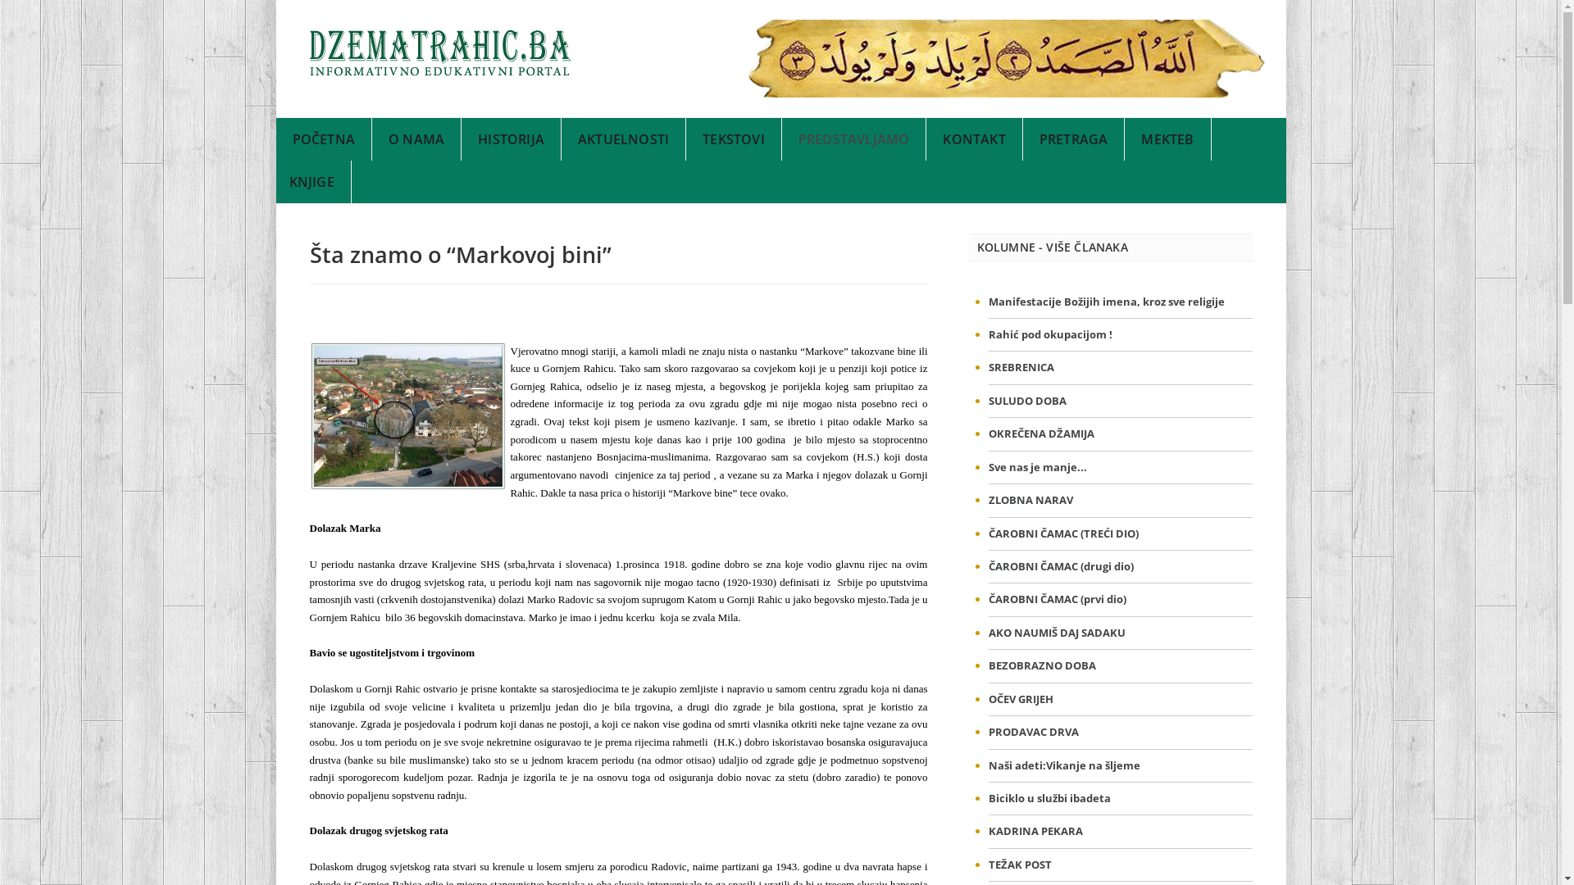 This screenshot has height=885, width=1574. What do you see at coordinates (408, 416) in the screenshot?
I see `title` at bounding box center [408, 416].